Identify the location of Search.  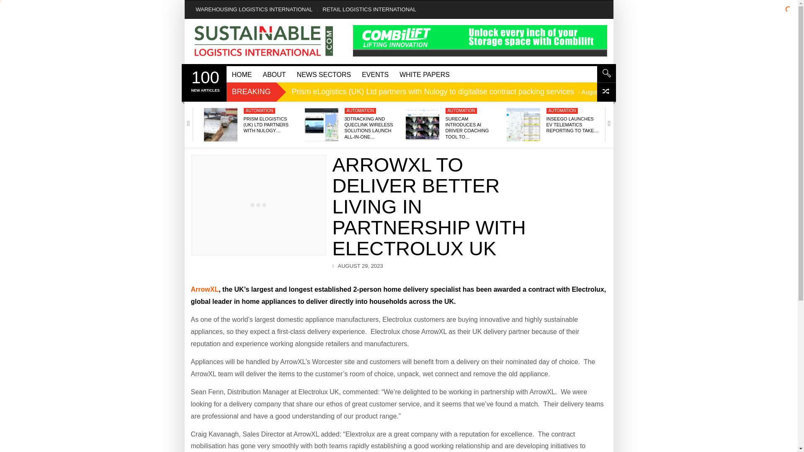
(606, 73).